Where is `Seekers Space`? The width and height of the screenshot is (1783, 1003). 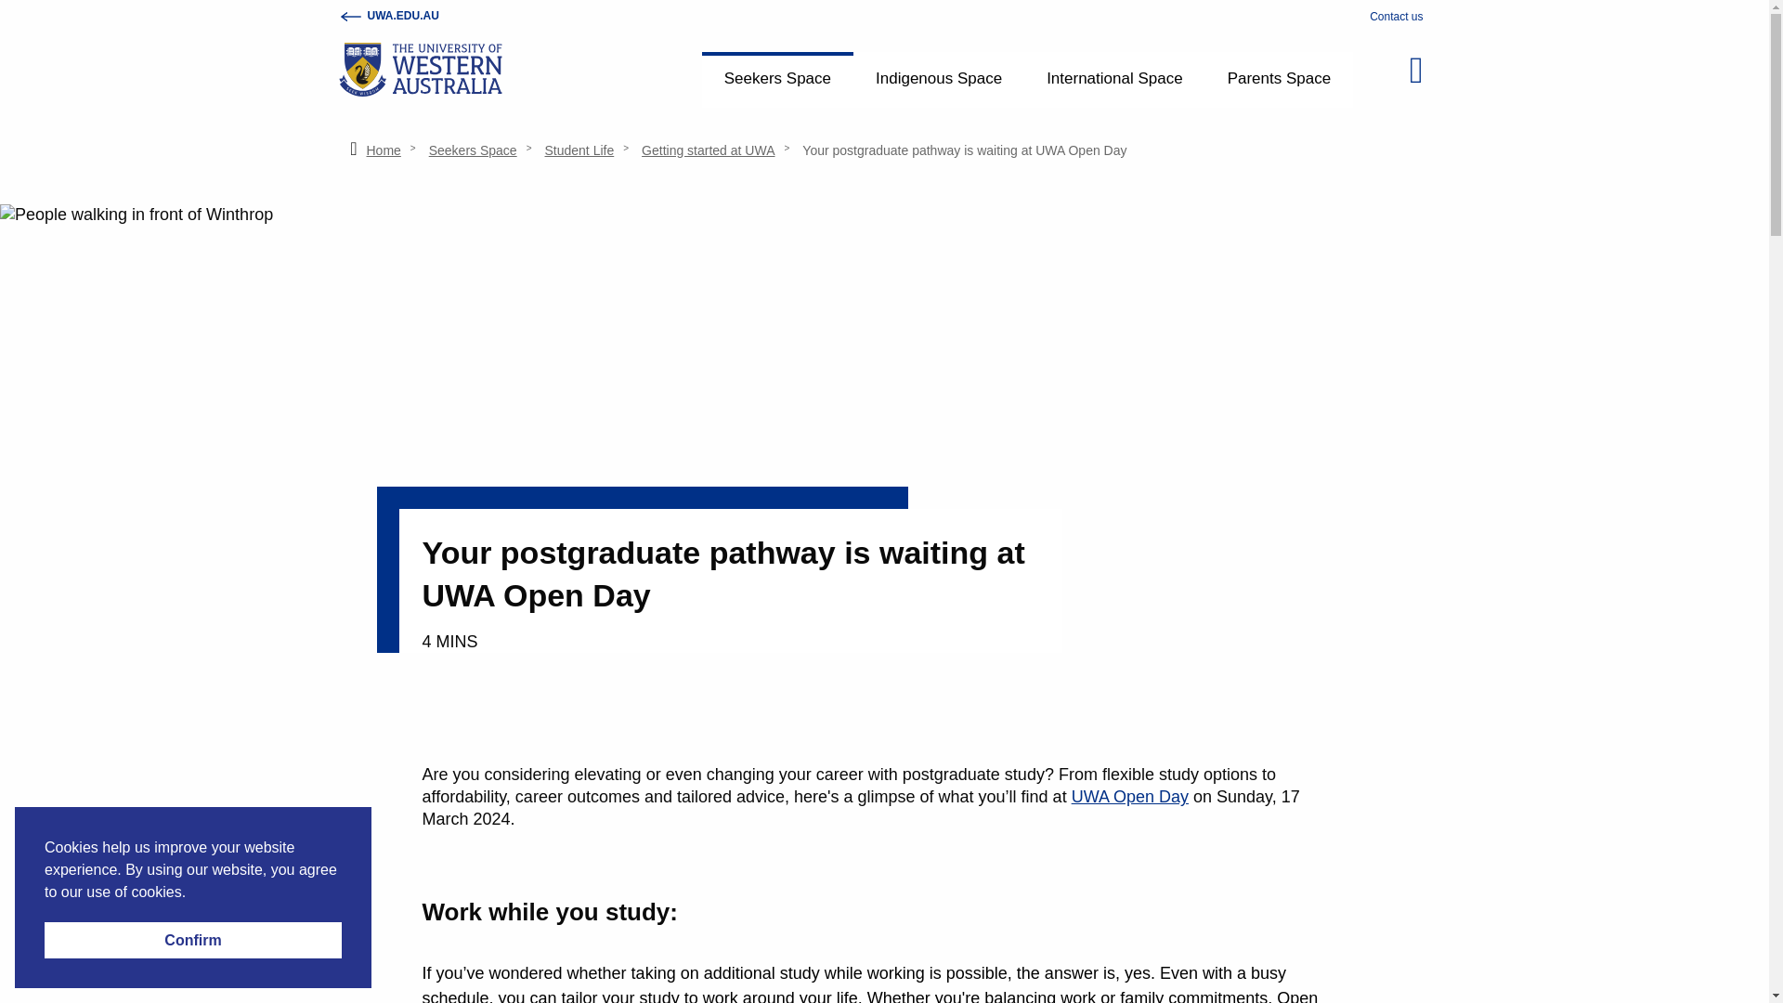
Seekers Space is located at coordinates (778, 80).